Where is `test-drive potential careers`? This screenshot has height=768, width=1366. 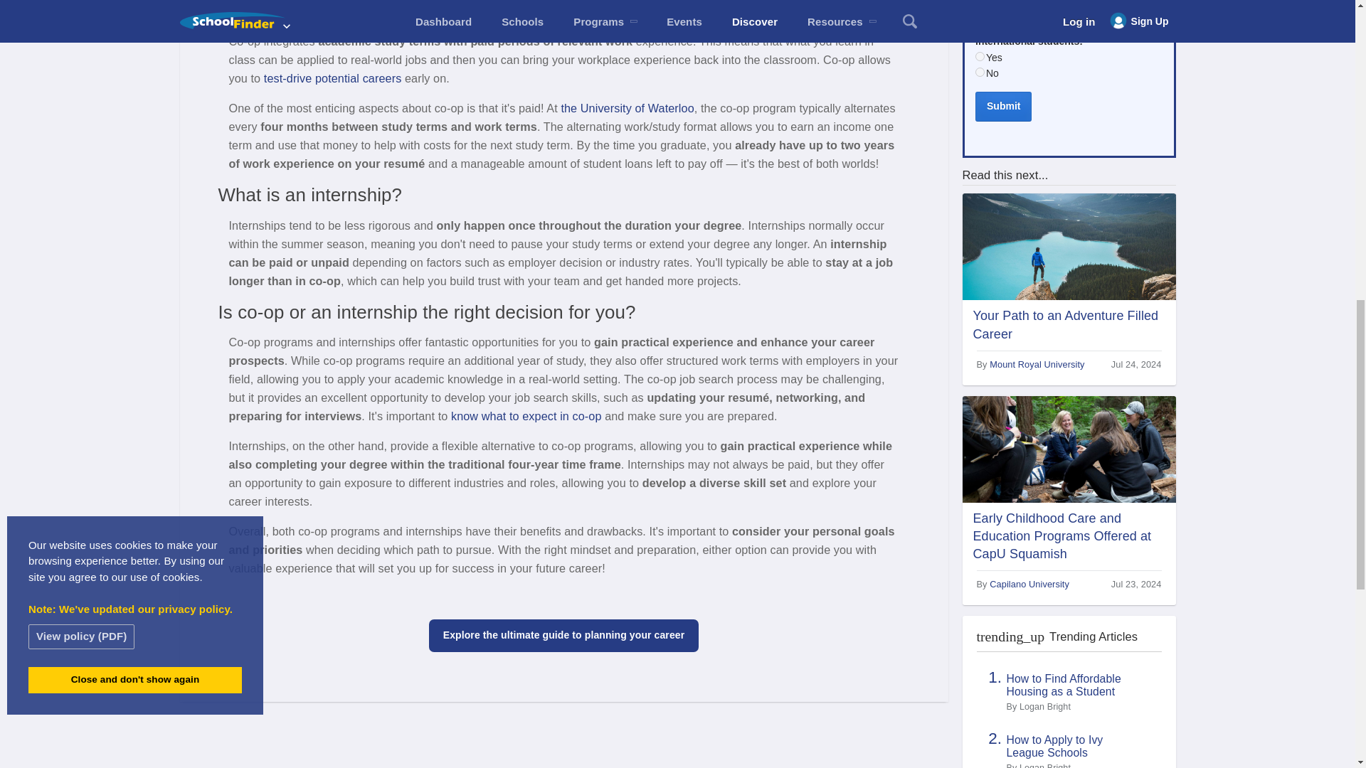 test-drive potential careers is located at coordinates (332, 78).